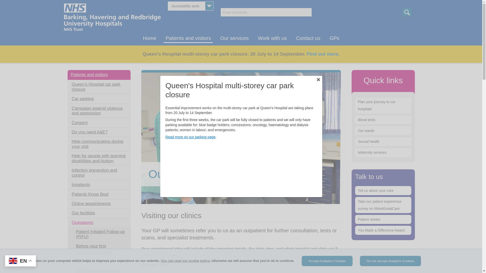 Image resolution: width=486 pixels, height=273 pixels. I want to click on Cookies, so click(185, 260).